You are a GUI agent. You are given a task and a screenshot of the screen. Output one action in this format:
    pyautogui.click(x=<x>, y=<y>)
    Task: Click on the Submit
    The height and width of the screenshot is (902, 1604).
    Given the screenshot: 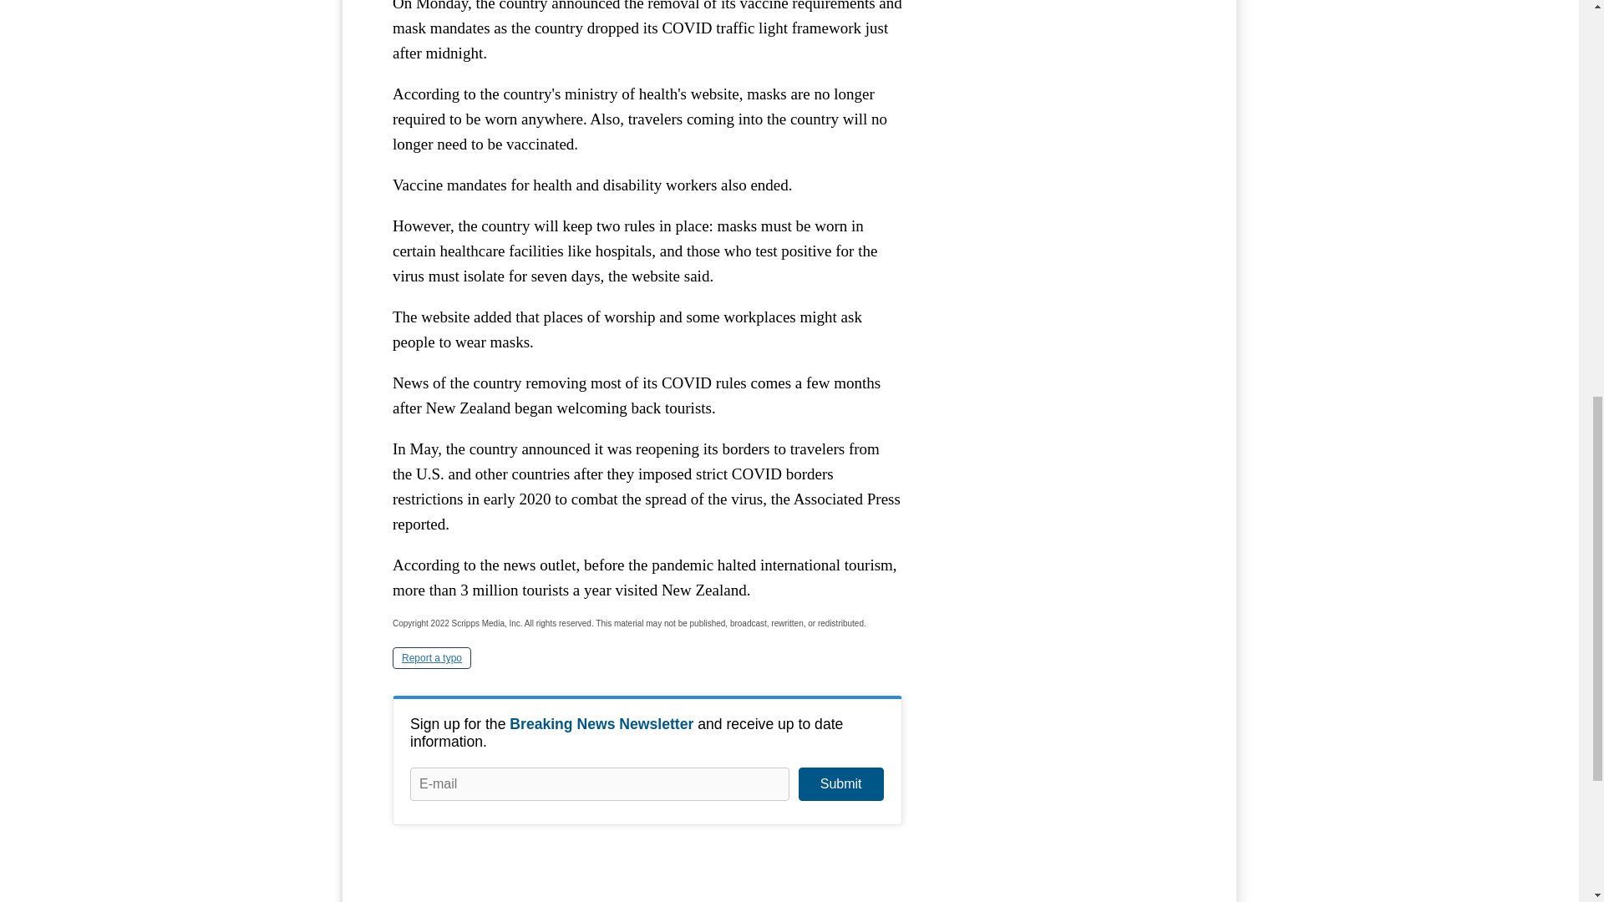 What is the action you would take?
    pyautogui.click(x=840, y=784)
    